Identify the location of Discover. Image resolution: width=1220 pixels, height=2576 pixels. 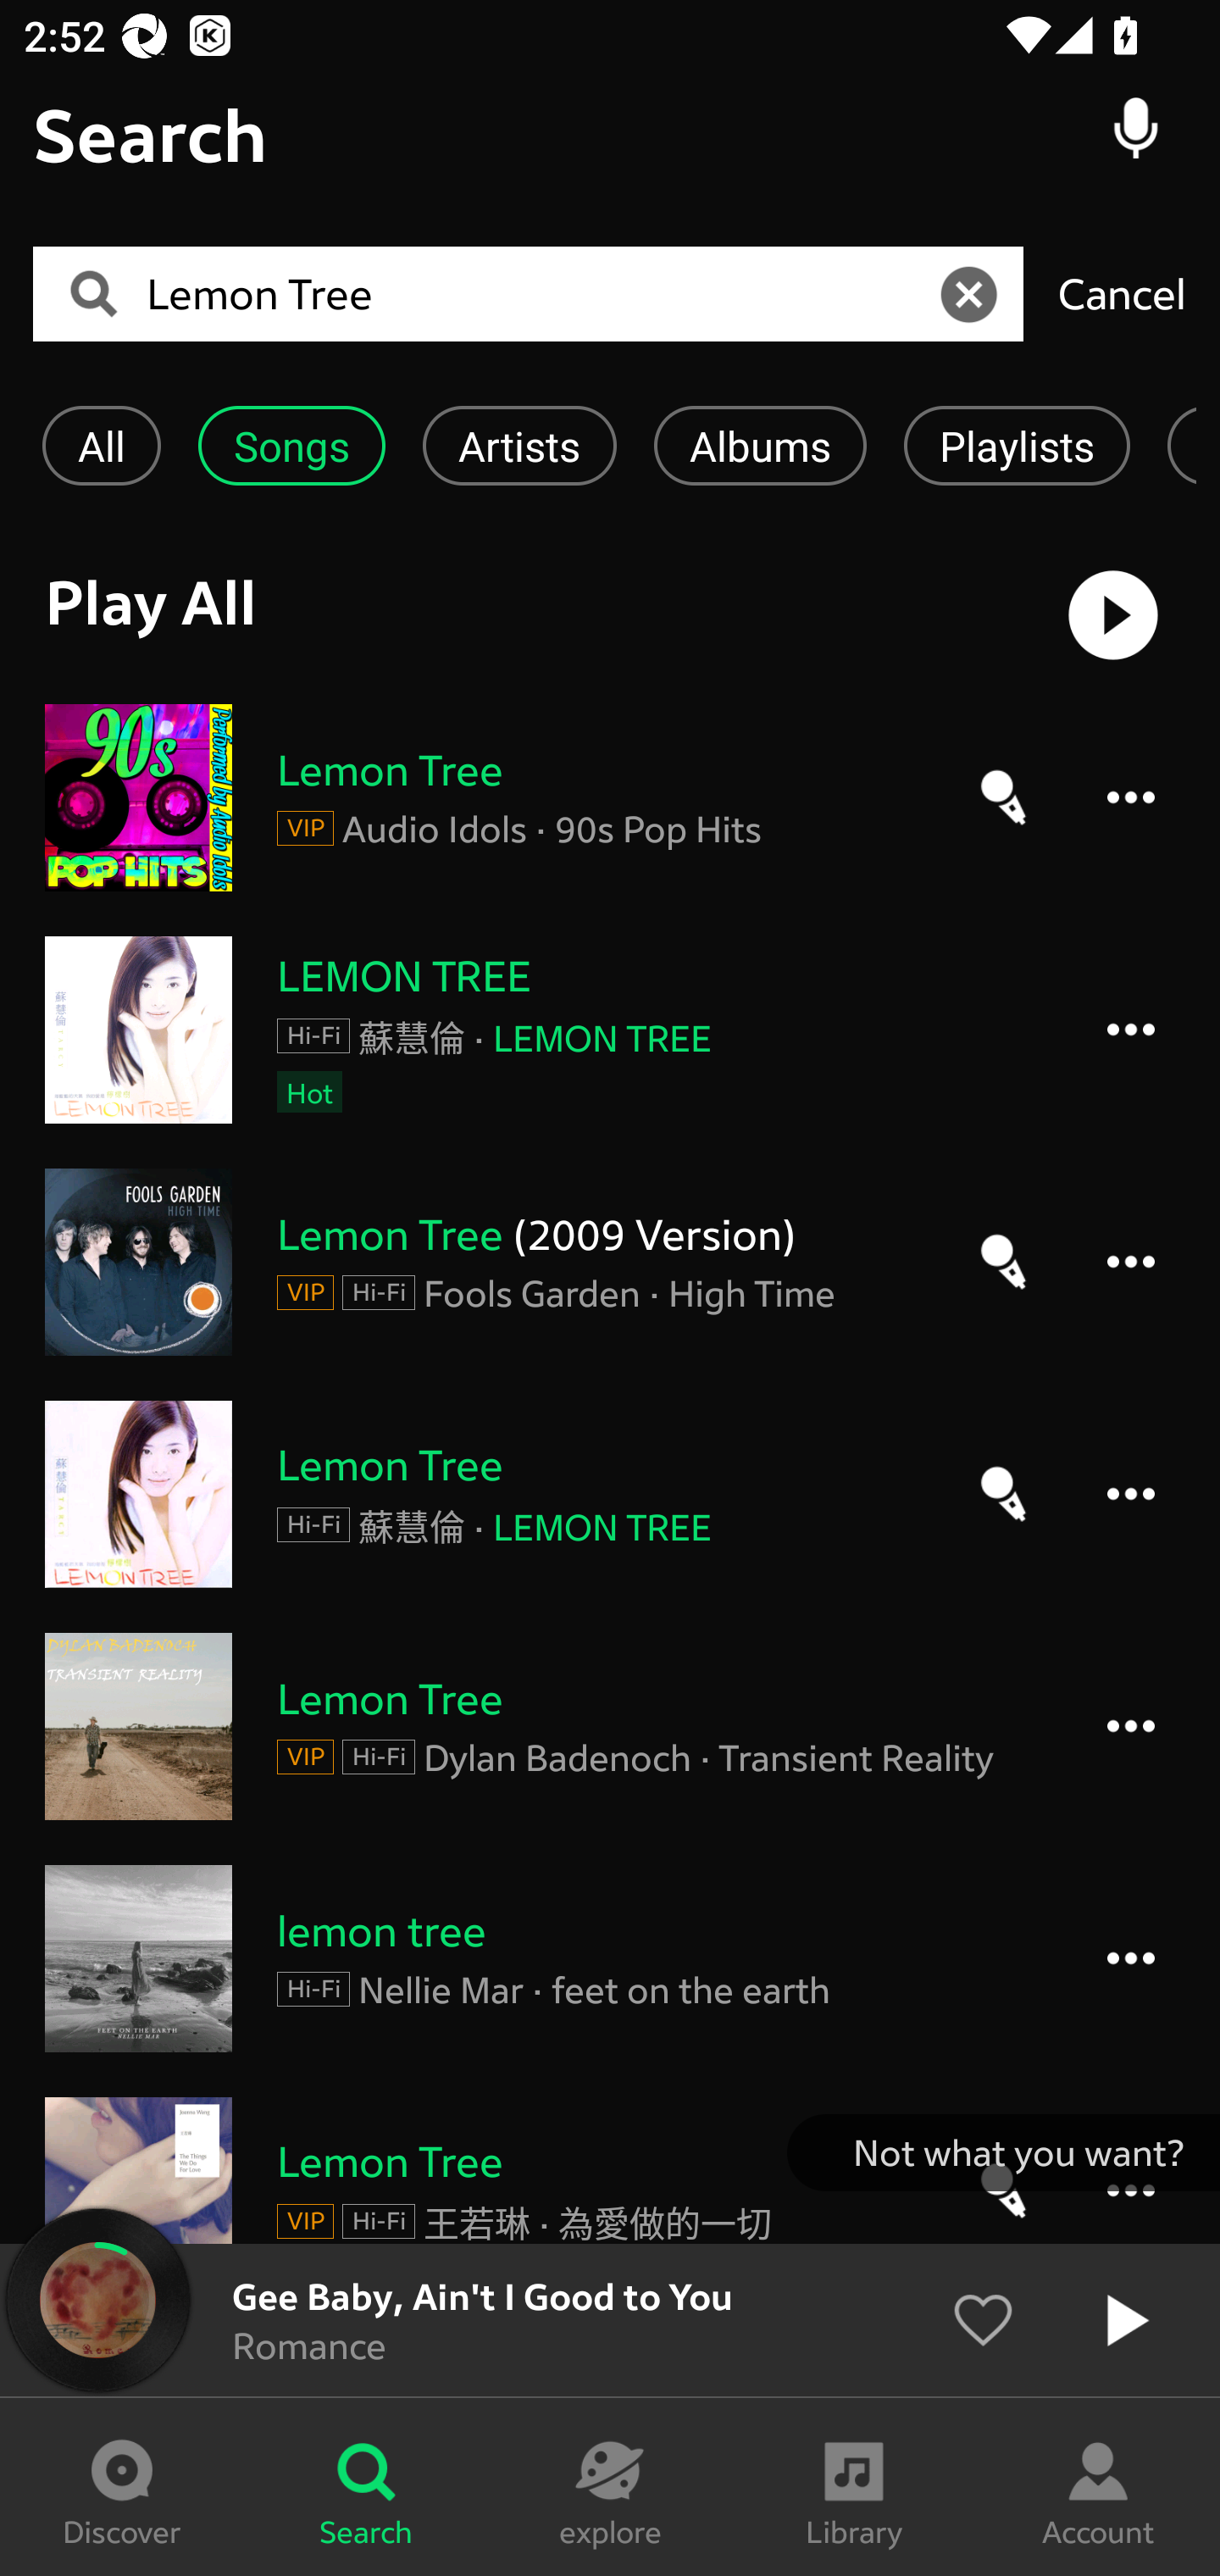
(122, 2487).